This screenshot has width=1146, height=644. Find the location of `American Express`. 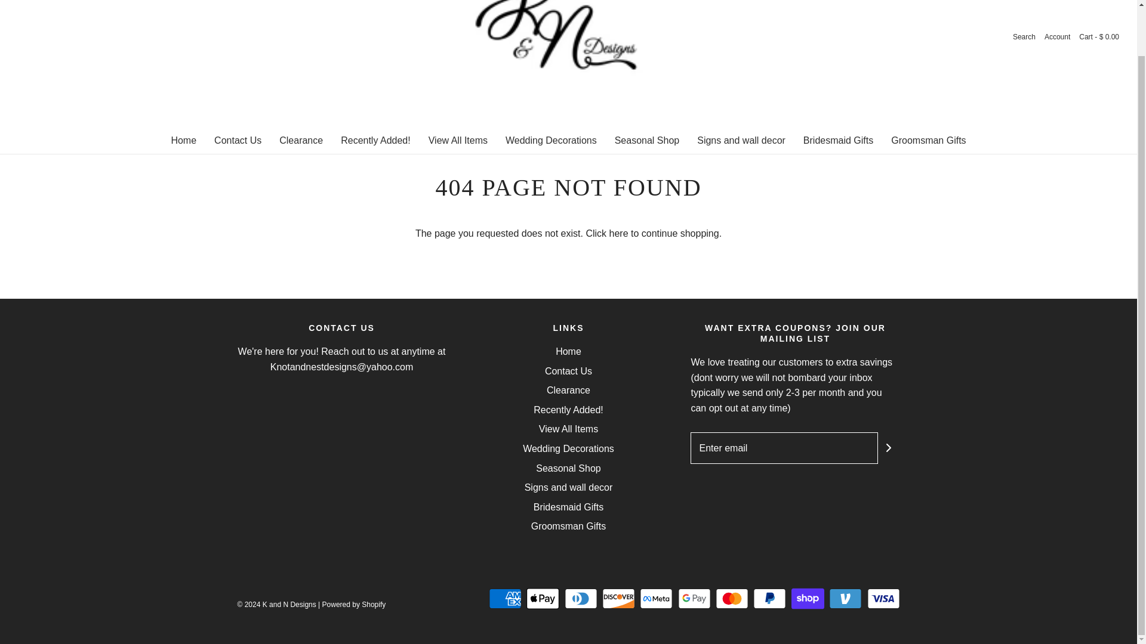

American Express is located at coordinates (505, 598).